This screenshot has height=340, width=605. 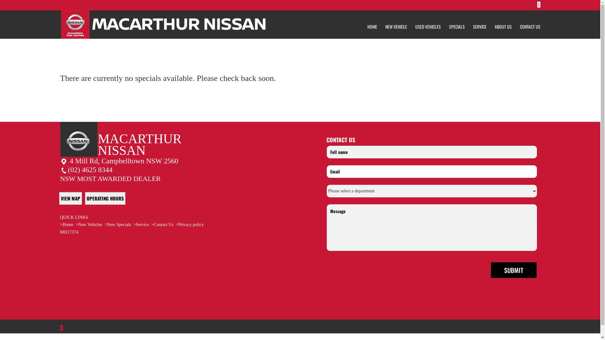 What do you see at coordinates (143, 225) in the screenshot?
I see `Service` at bounding box center [143, 225].